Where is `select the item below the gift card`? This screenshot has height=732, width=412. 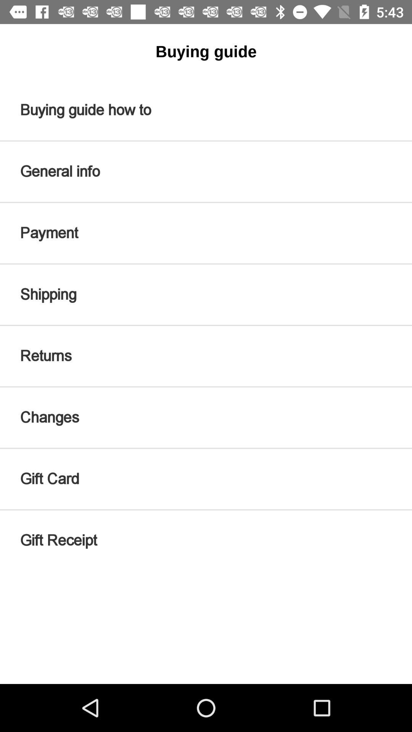
select the item below the gift card is located at coordinates (206, 541).